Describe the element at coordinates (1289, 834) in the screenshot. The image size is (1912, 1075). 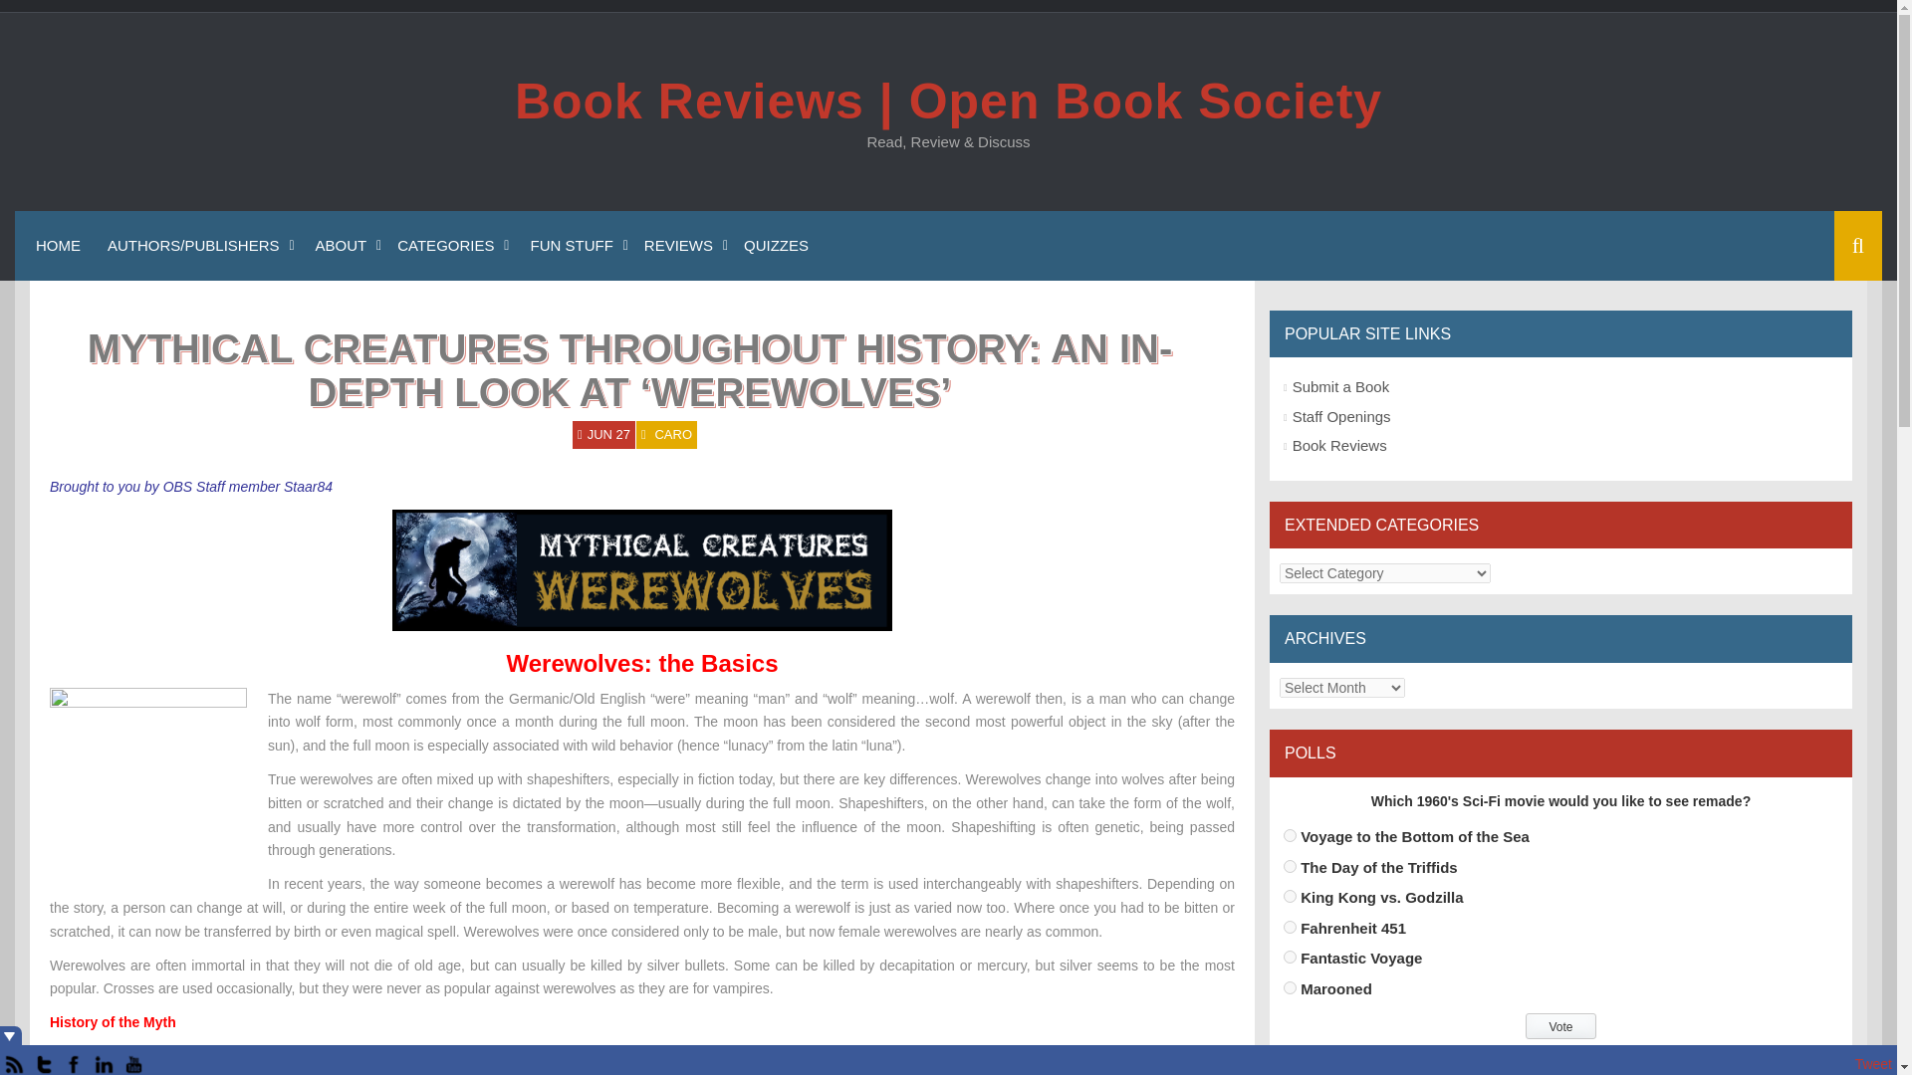
I see `320` at that location.